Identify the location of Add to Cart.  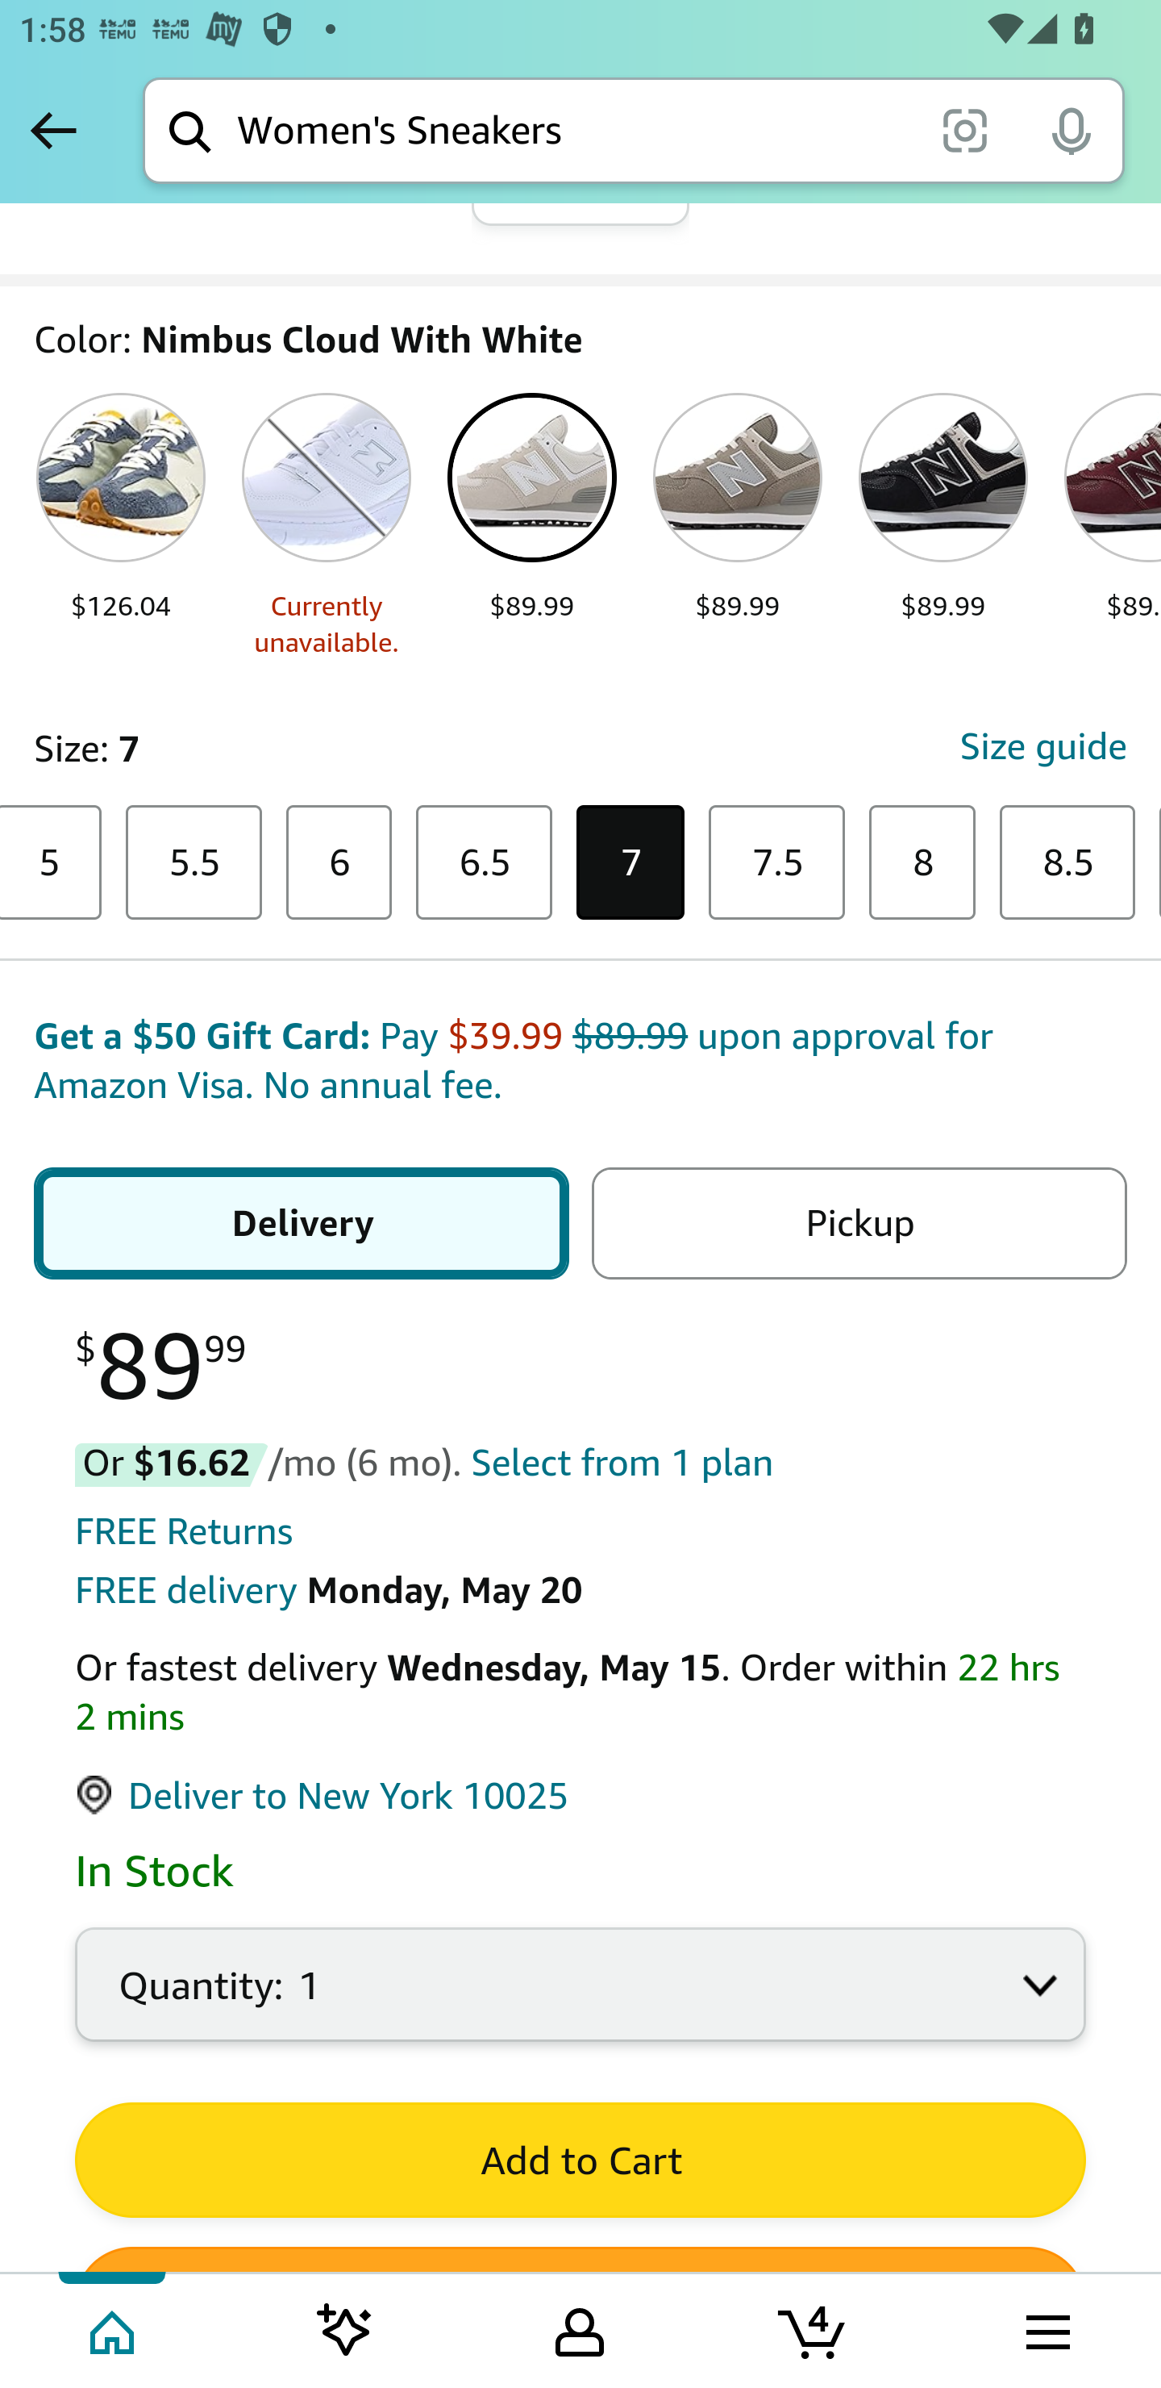
(580, 2160).